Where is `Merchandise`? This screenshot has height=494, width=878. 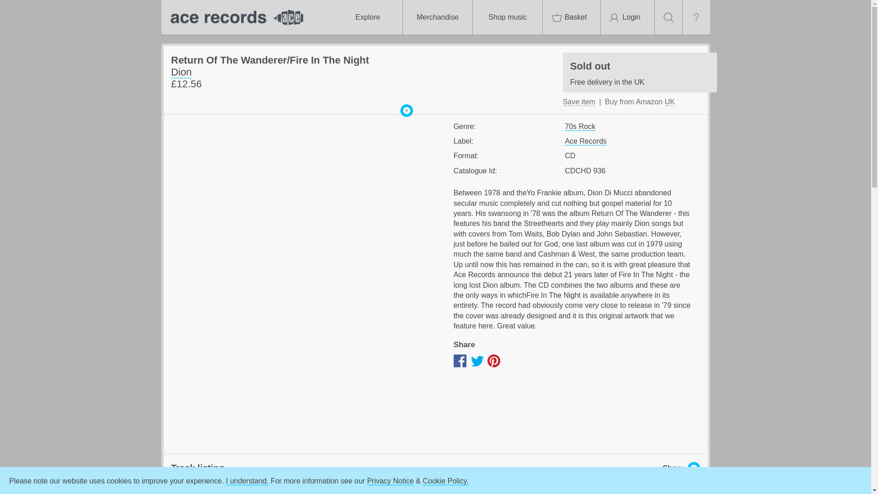 Merchandise is located at coordinates (437, 17).